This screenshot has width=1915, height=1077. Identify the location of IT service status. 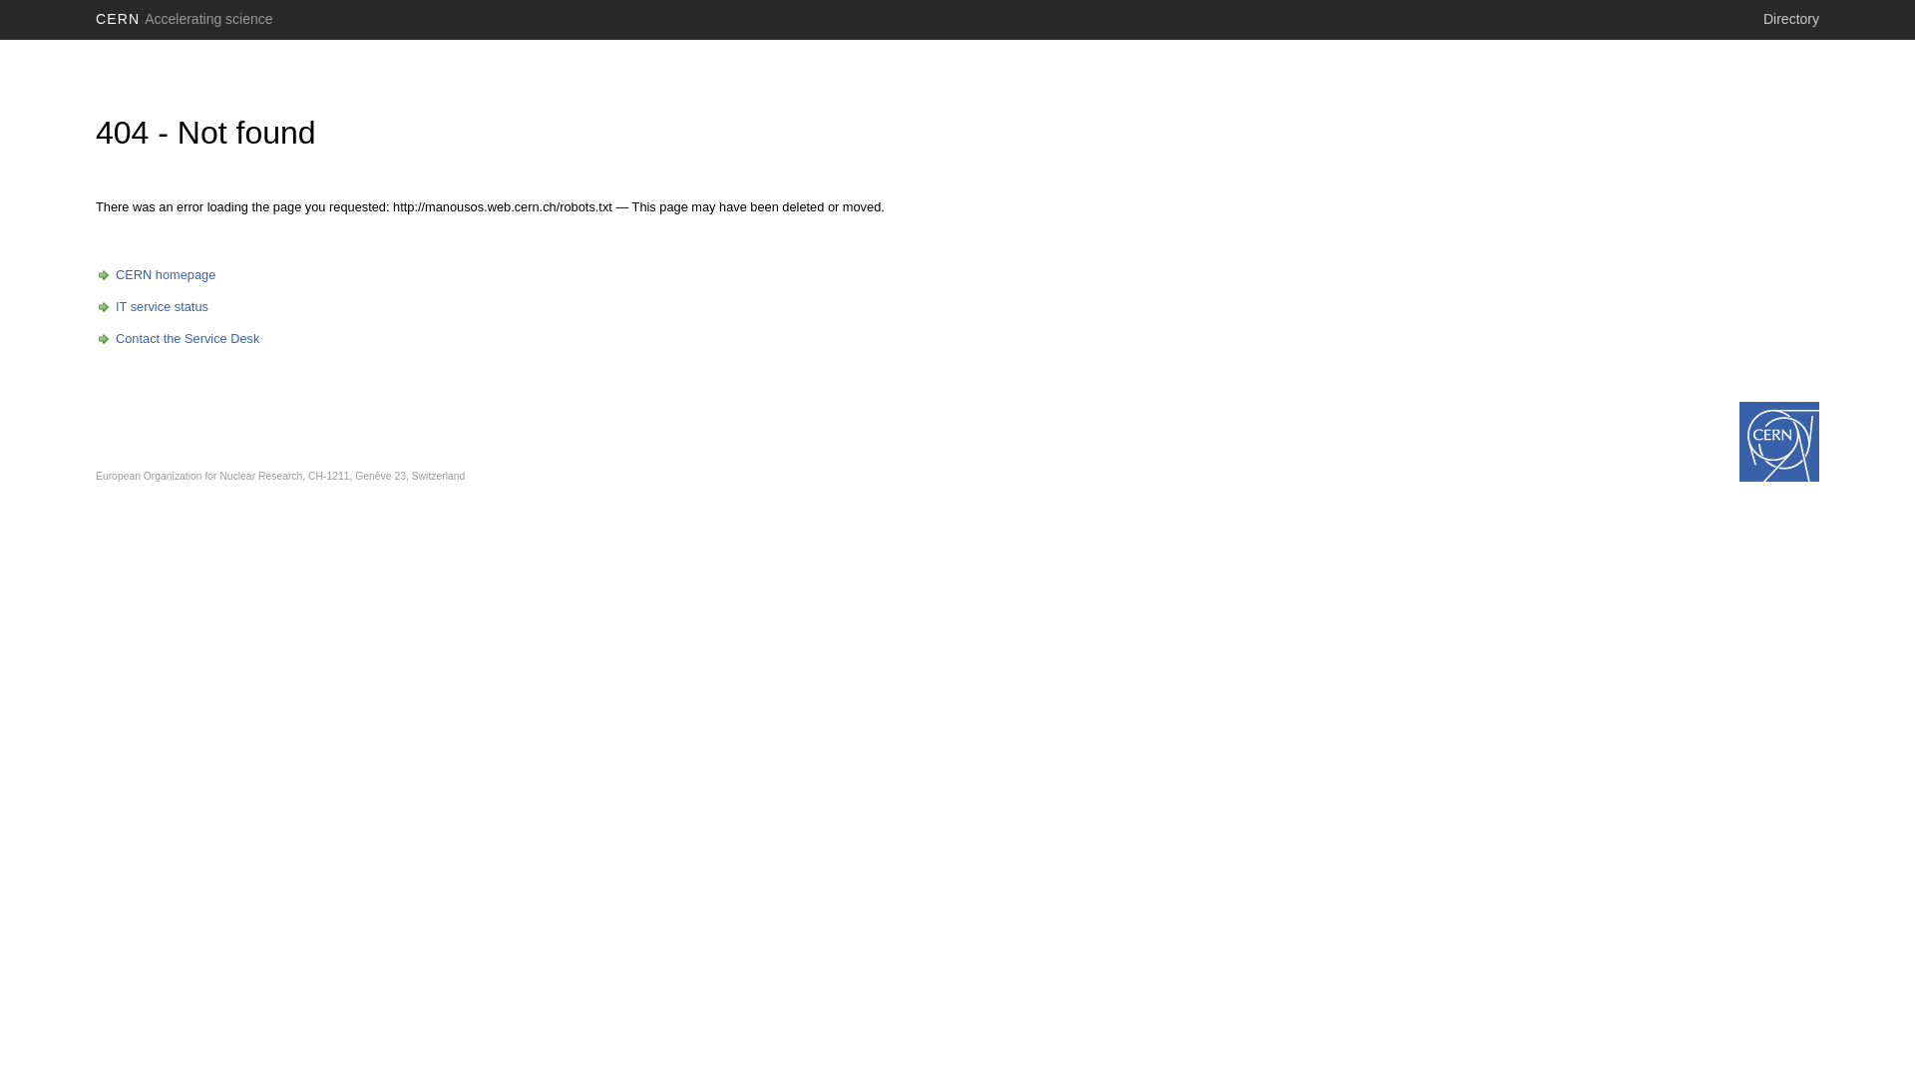
(152, 307).